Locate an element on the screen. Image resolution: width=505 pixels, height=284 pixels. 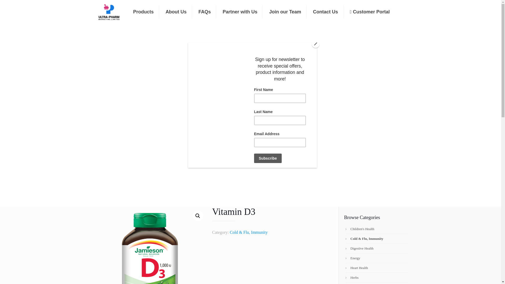
Herbs is located at coordinates (378, 277).